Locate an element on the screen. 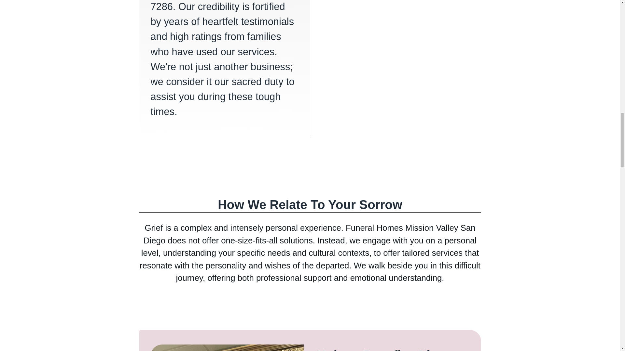 The width and height of the screenshot is (625, 351). Funeral Homes Mission Valley San Diego is located at coordinates (227, 348).